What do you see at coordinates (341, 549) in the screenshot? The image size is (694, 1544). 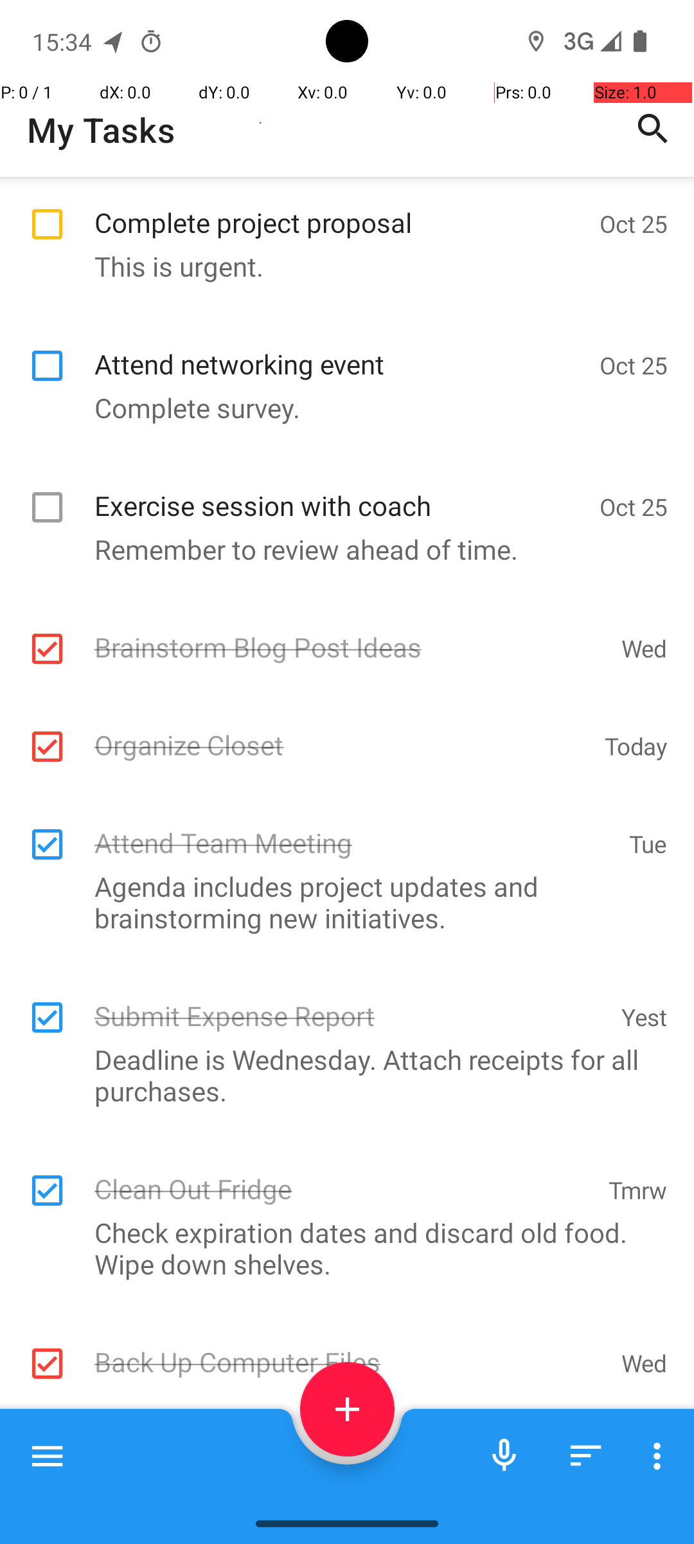 I see `Remember to review ahead of time.` at bounding box center [341, 549].